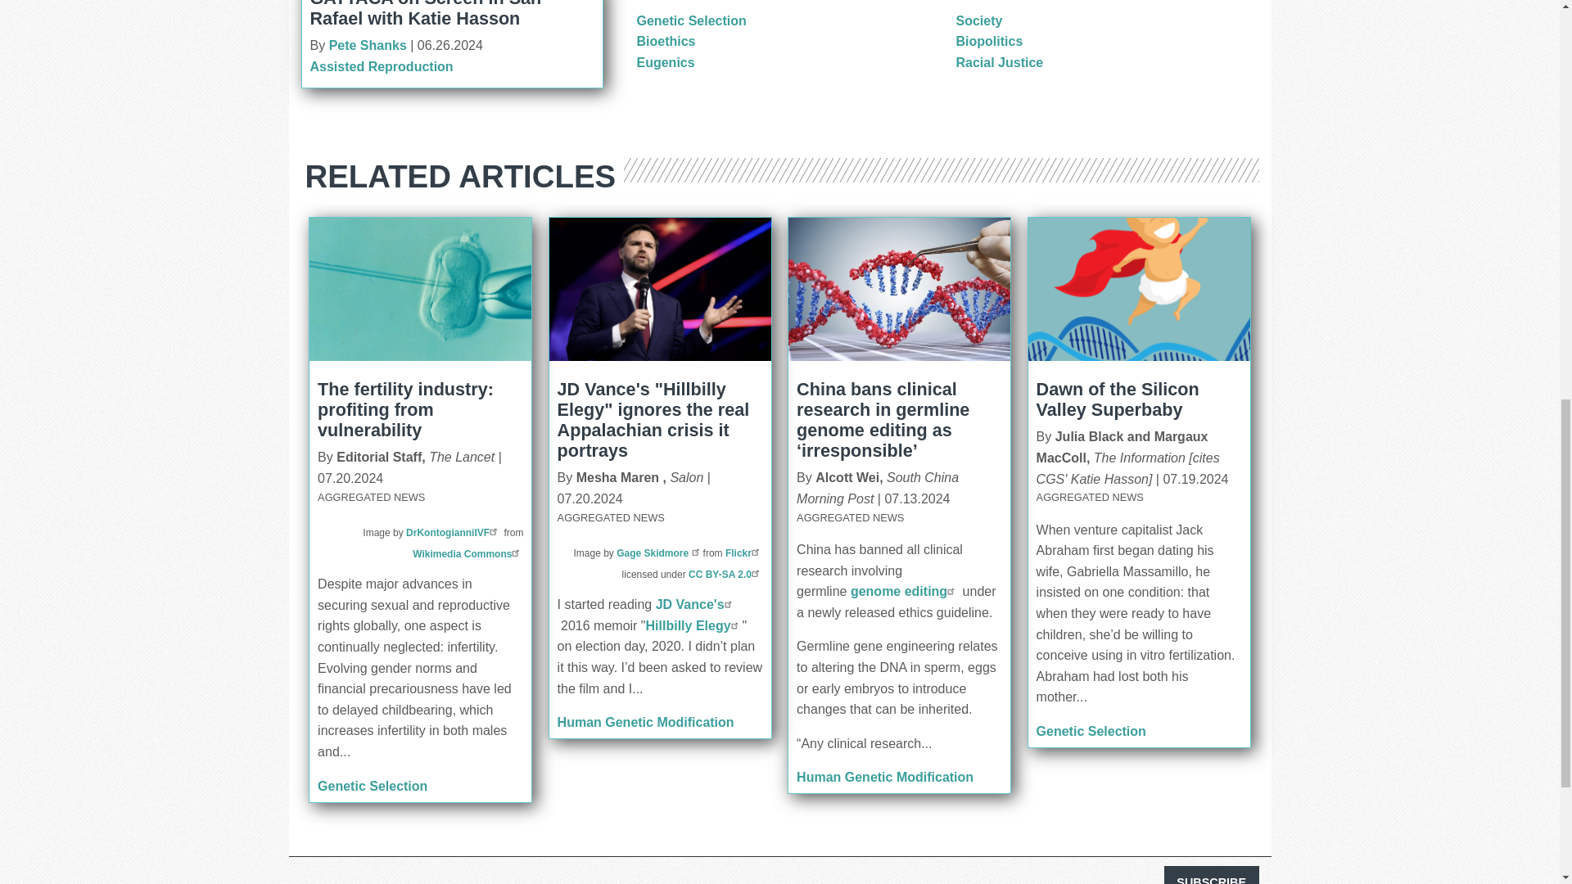 The height and width of the screenshot is (884, 1572). What do you see at coordinates (989, 41) in the screenshot?
I see `Biopolitics` at bounding box center [989, 41].